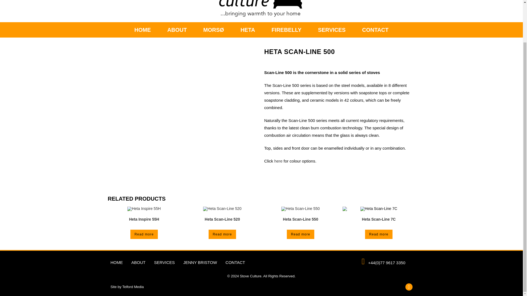 The image size is (527, 296). What do you see at coordinates (375, 30) in the screenshot?
I see `CONTACT` at bounding box center [375, 30].